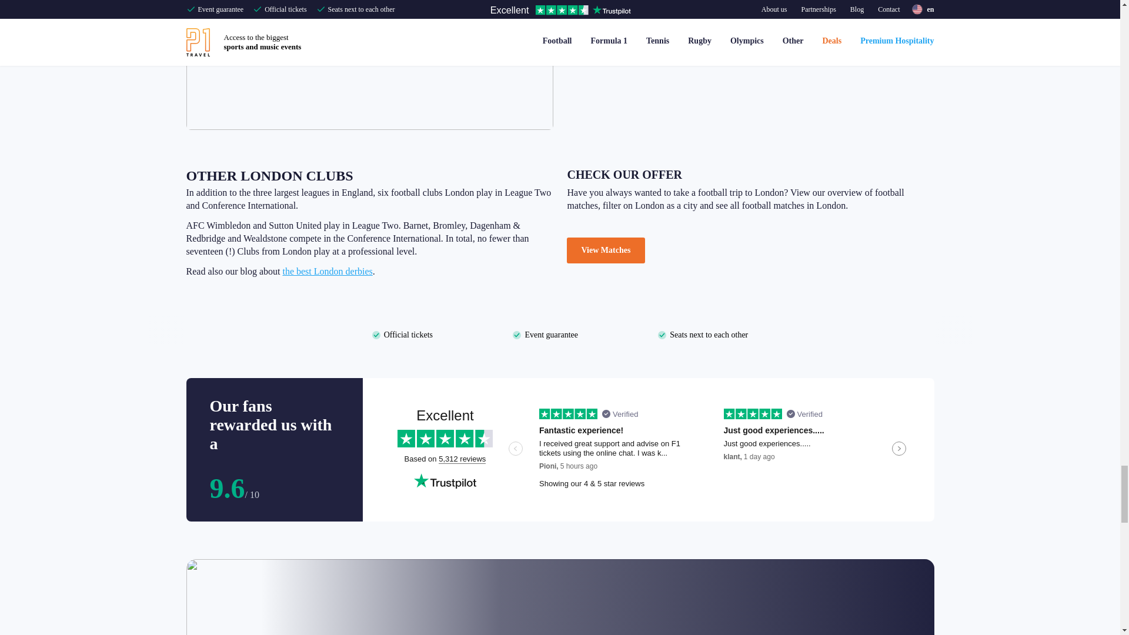  What do you see at coordinates (648, 449) in the screenshot?
I see `Customer reviews powered by Trustpilot` at bounding box center [648, 449].